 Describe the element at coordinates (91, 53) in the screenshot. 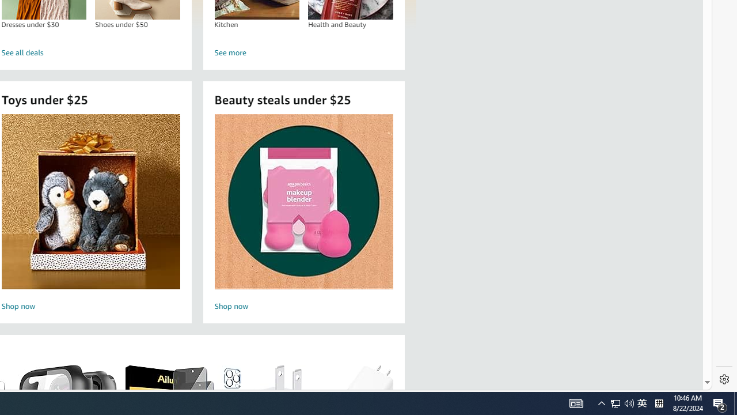

I see `See all deals` at that location.